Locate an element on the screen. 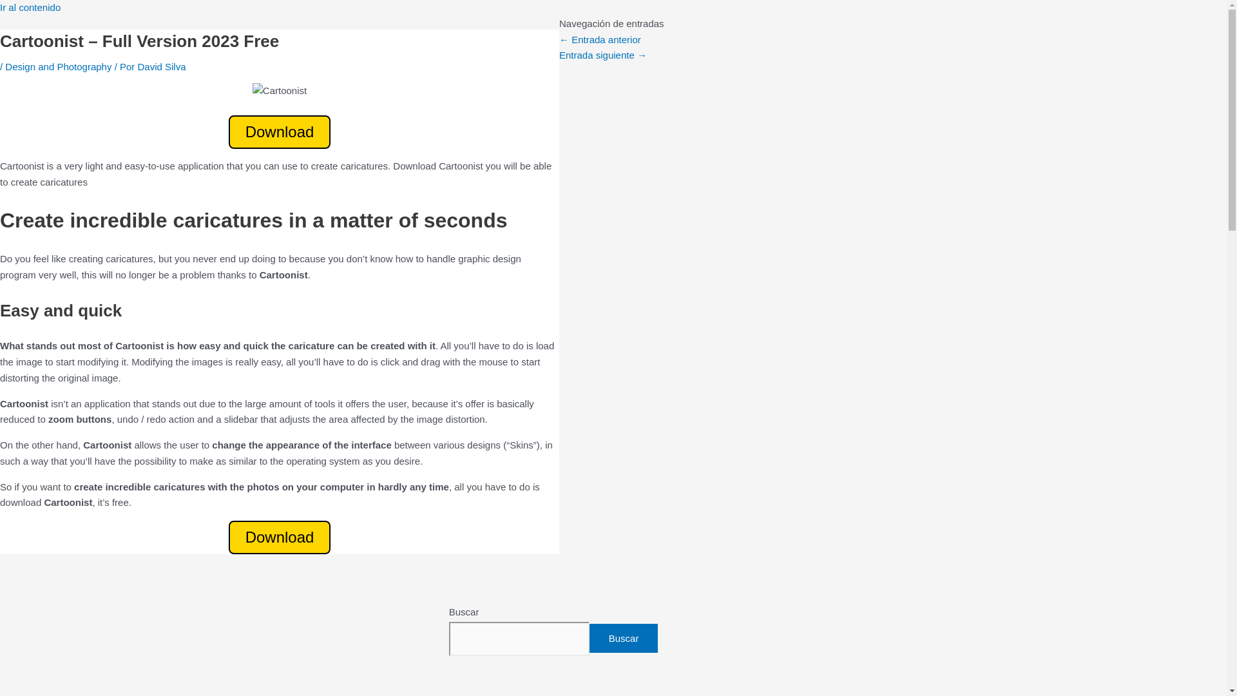 The height and width of the screenshot is (696, 1237). Ir al contenido is located at coordinates (30, 8).